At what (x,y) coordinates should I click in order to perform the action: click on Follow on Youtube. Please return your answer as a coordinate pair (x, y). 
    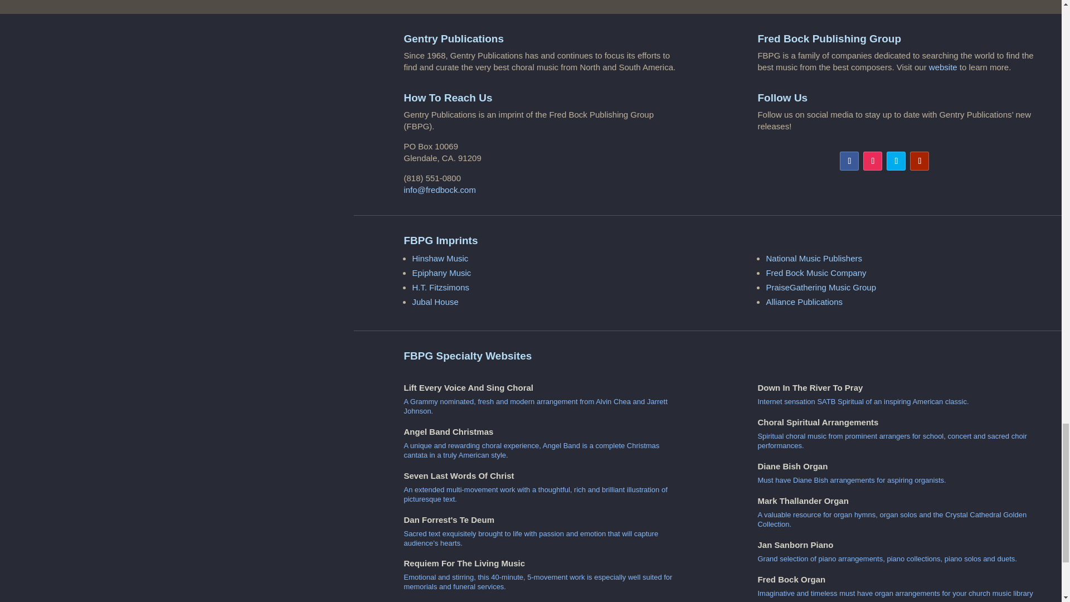
    Looking at the image, I should click on (920, 161).